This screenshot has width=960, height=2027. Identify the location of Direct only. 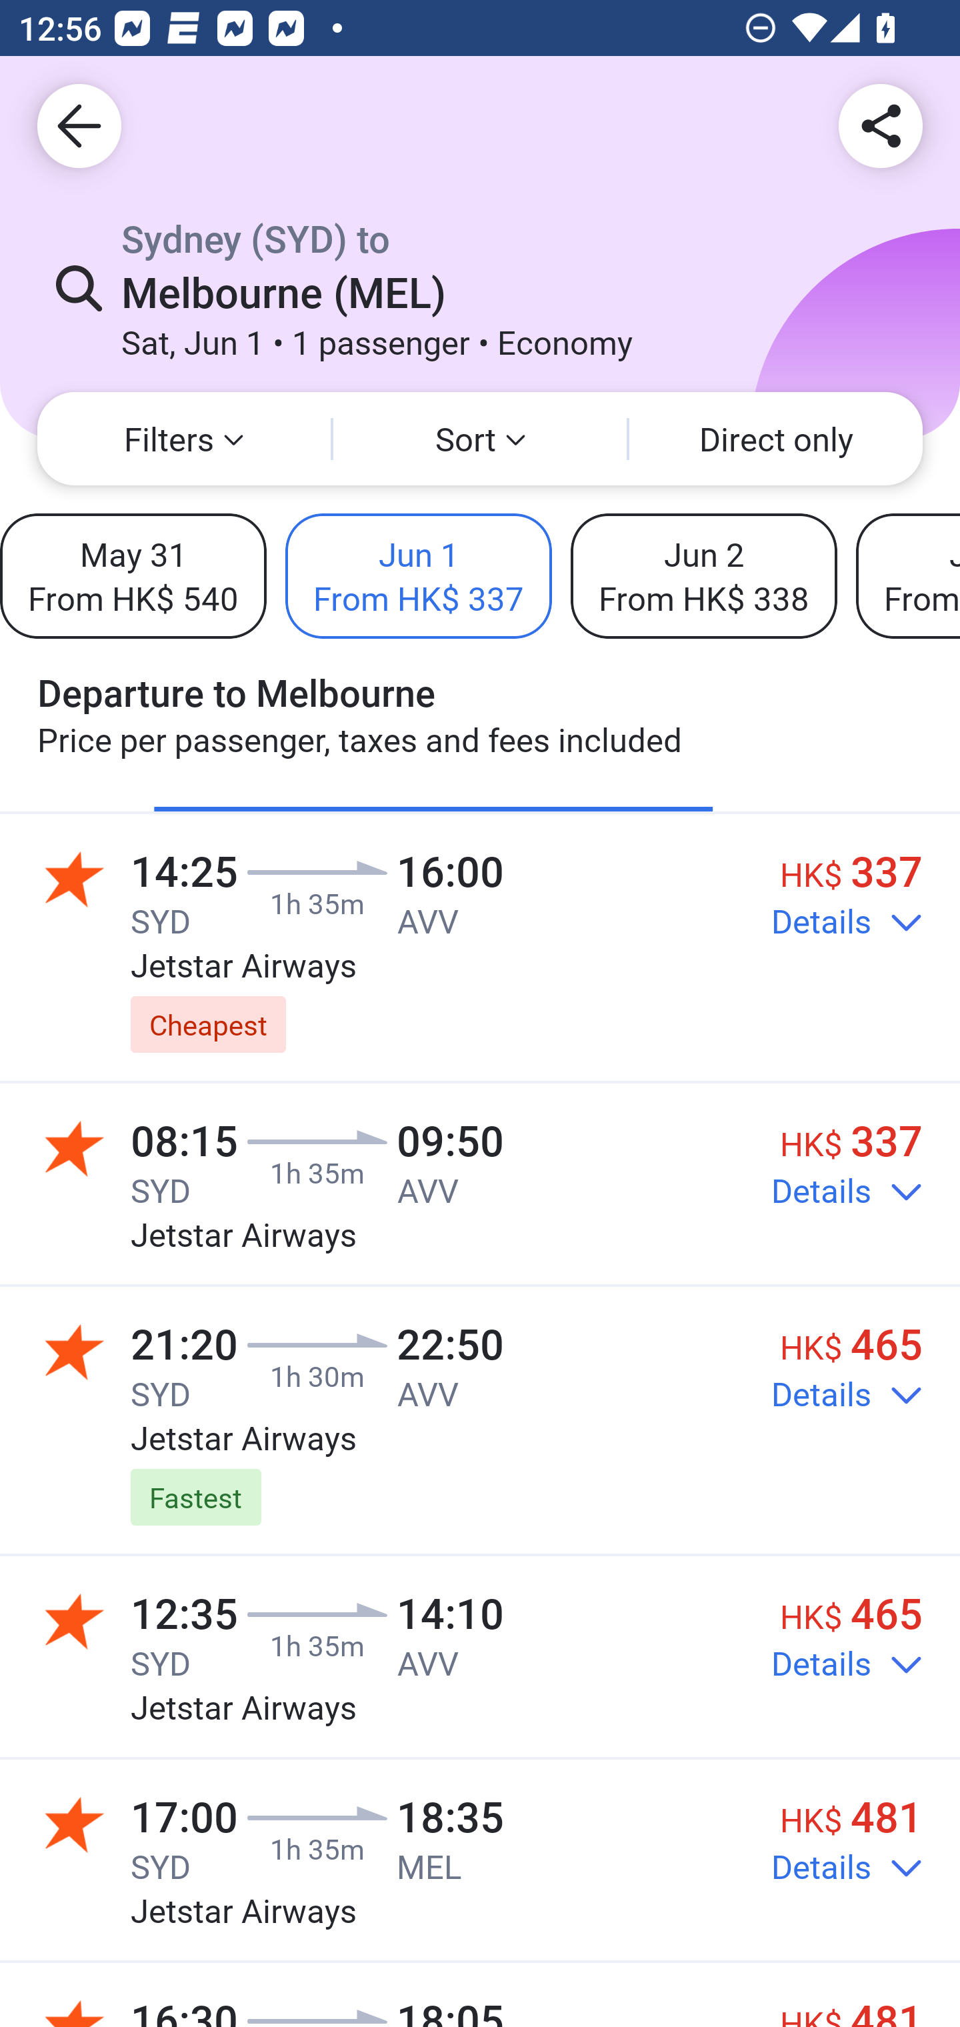
(776, 439).